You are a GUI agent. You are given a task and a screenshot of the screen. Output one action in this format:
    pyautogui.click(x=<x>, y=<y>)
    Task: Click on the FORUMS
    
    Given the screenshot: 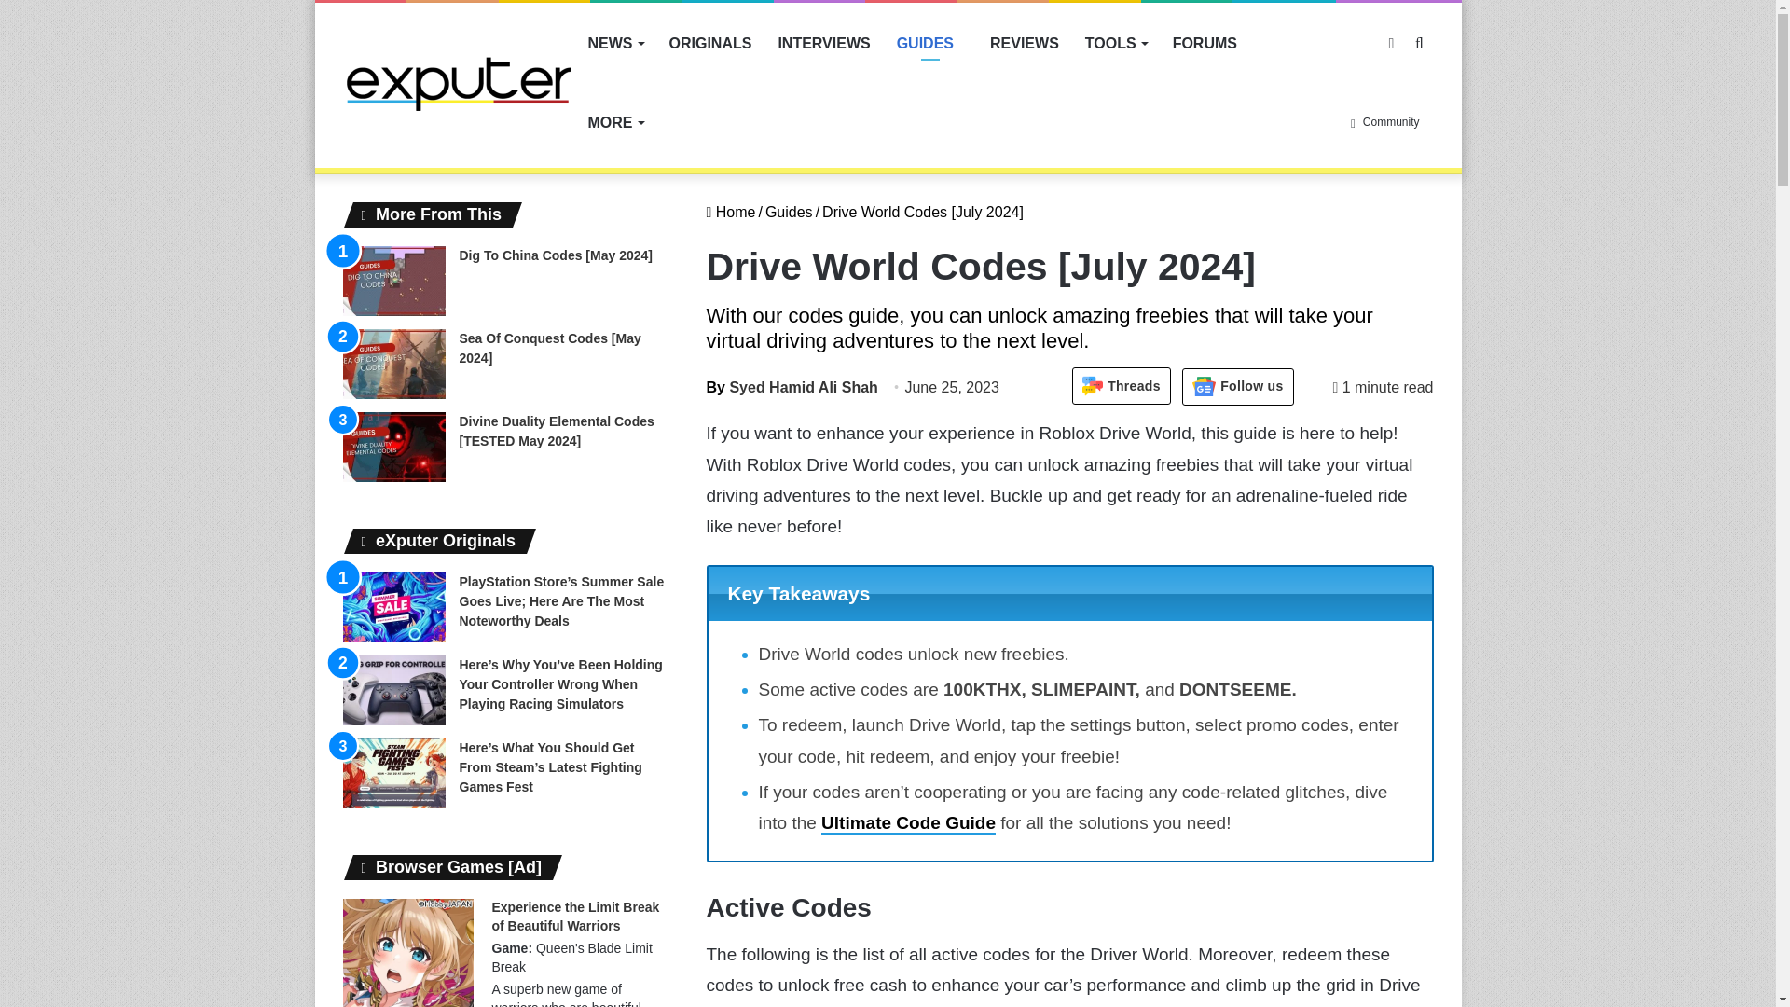 What is the action you would take?
    pyautogui.click(x=1205, y=43)
    